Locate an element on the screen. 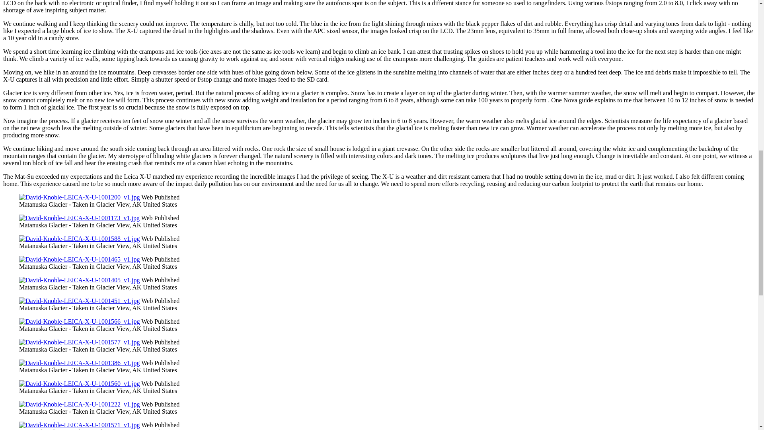 The image size is (764, 430). Web Published is located at coordinates (160, 363).